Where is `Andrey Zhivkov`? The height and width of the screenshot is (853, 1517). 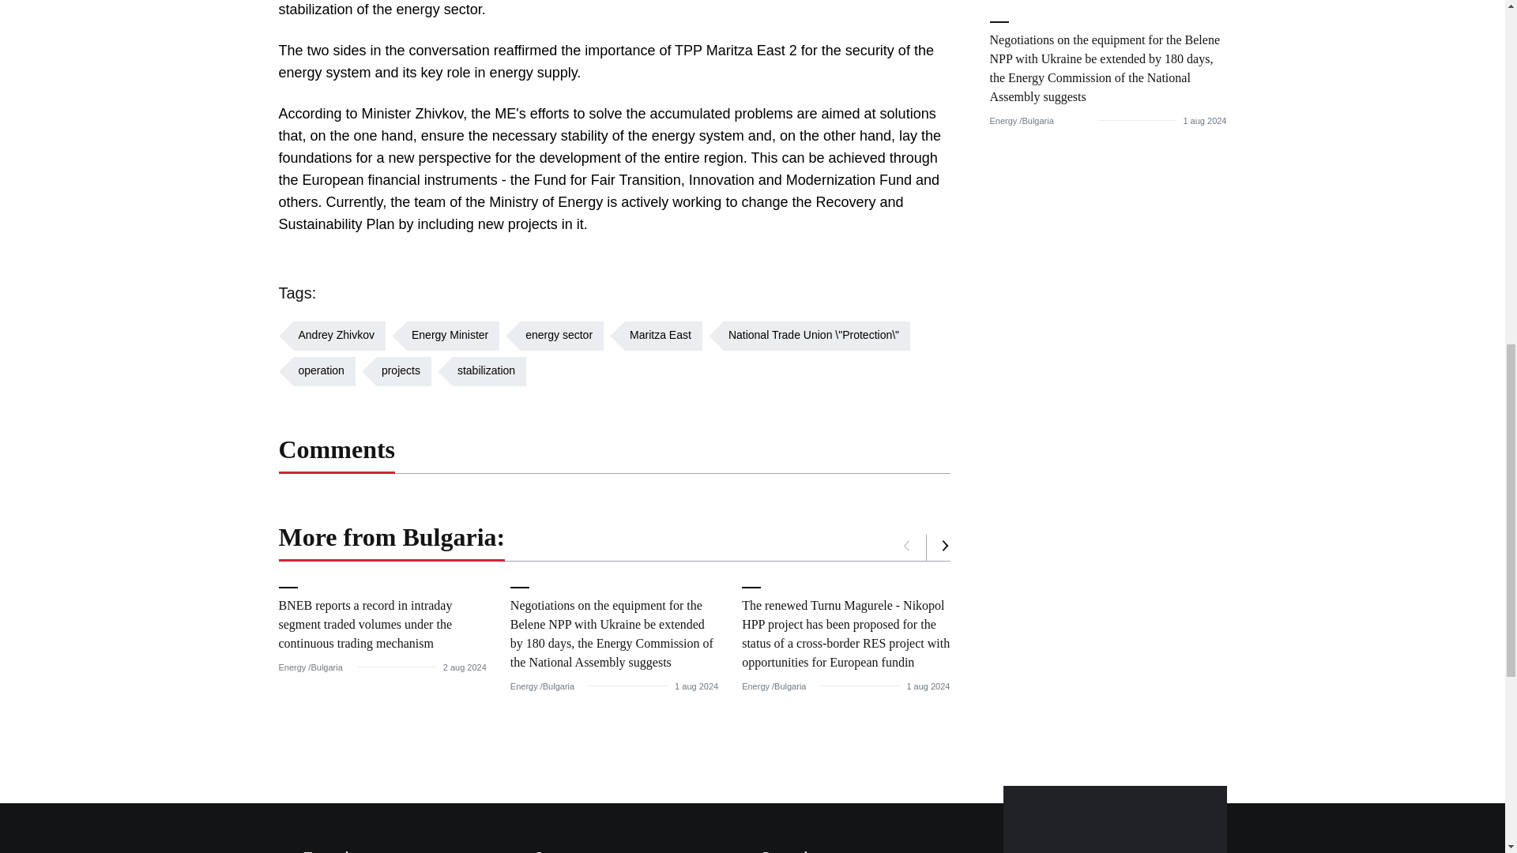
Andrey Zhivkov is located at coordinates (331, 336).